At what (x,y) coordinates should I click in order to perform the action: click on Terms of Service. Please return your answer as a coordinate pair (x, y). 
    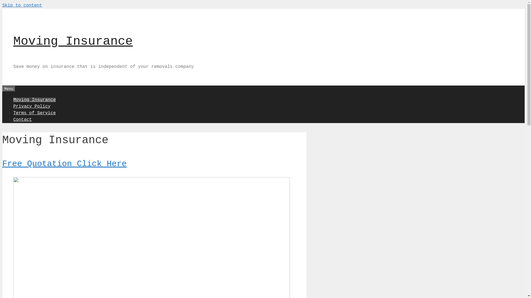
    Looking at the image, I should click on (35, 113).